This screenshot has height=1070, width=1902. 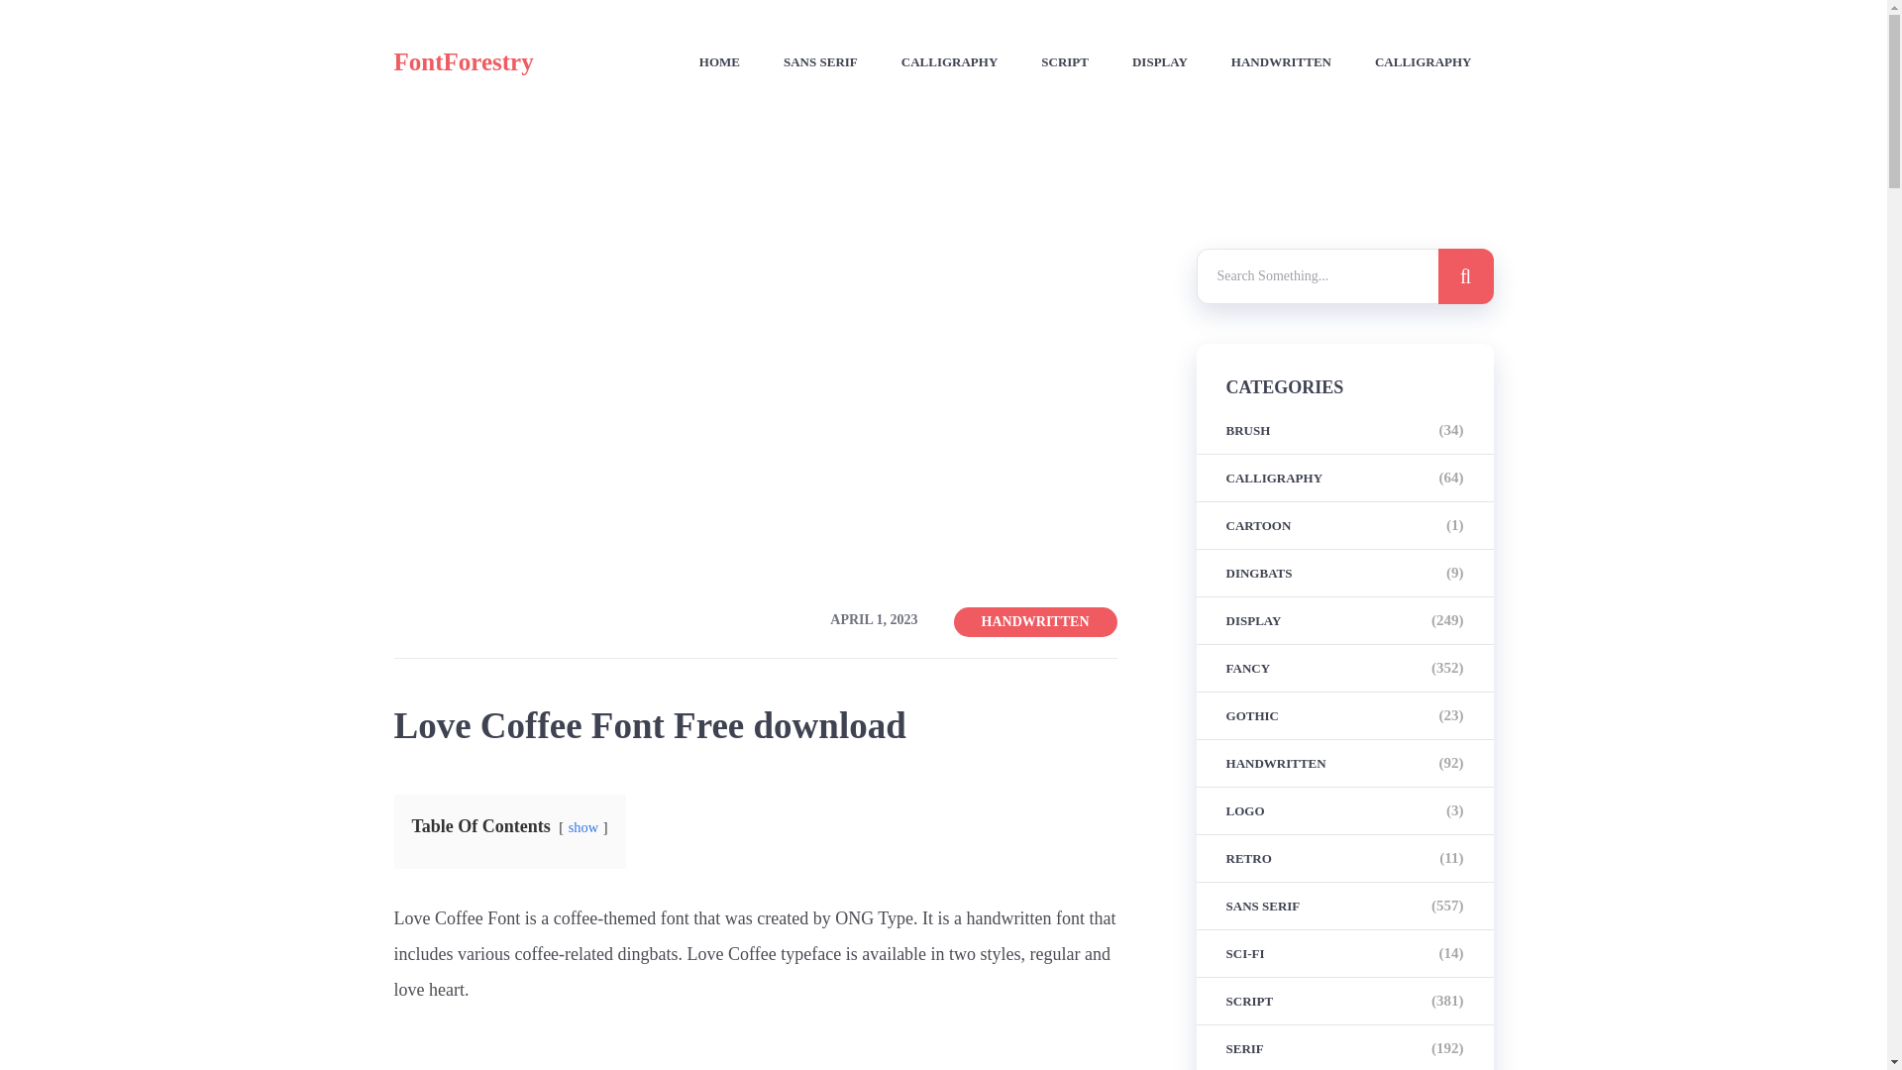 I want to click on SANS SERIF, so click(x=820, y=62).